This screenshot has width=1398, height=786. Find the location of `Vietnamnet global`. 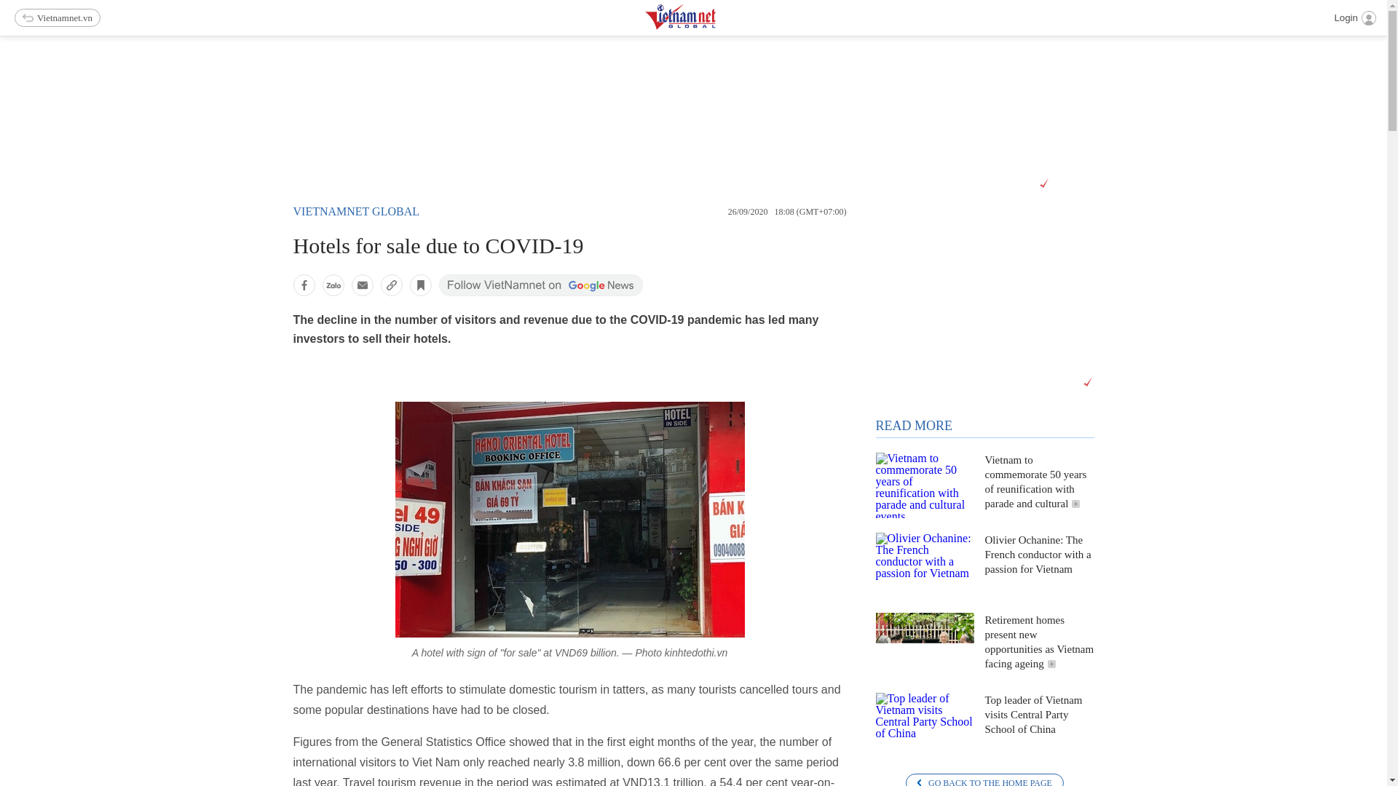

Vietnamnet global is located at coordinates (355, 211).